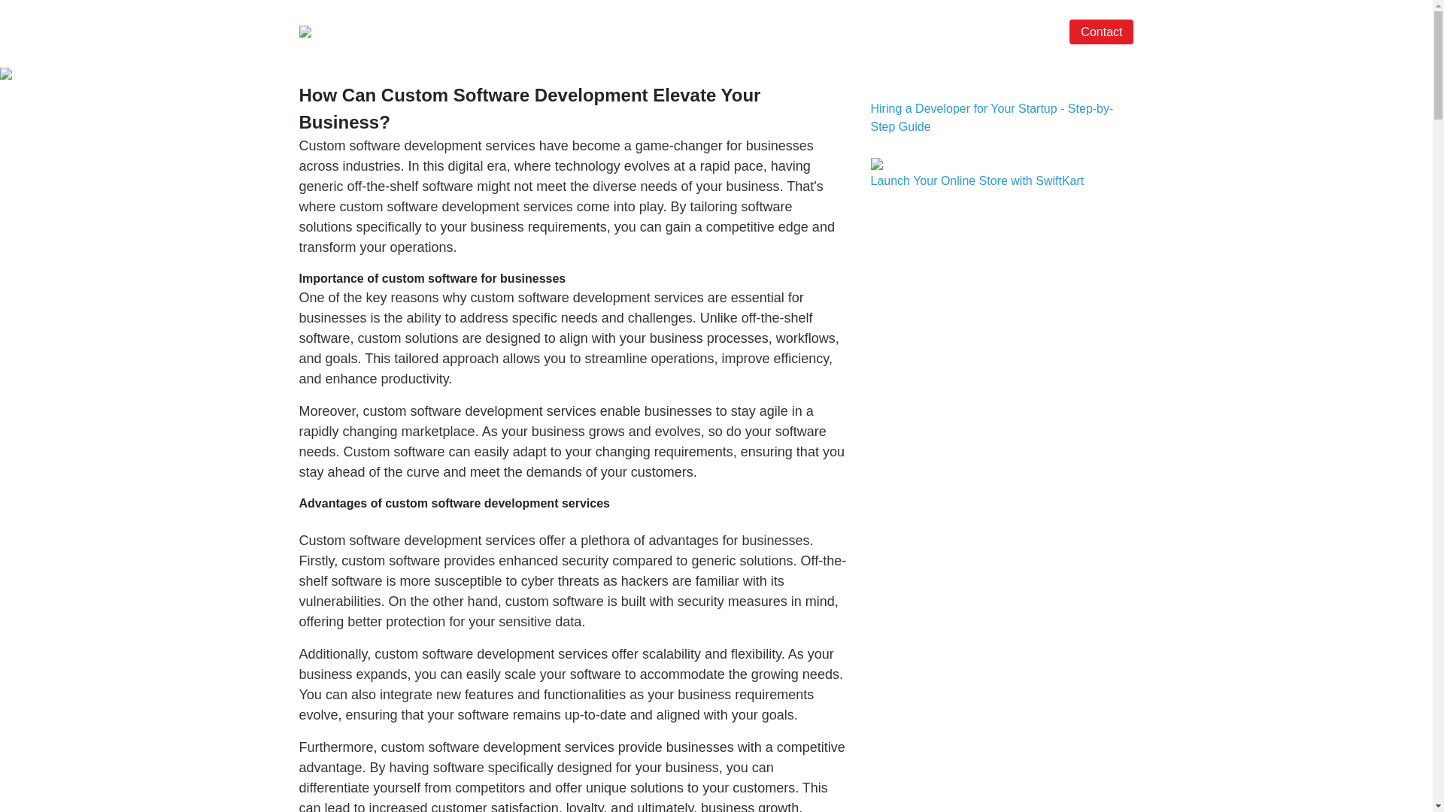  I want to click on Home, so click(736, 32).